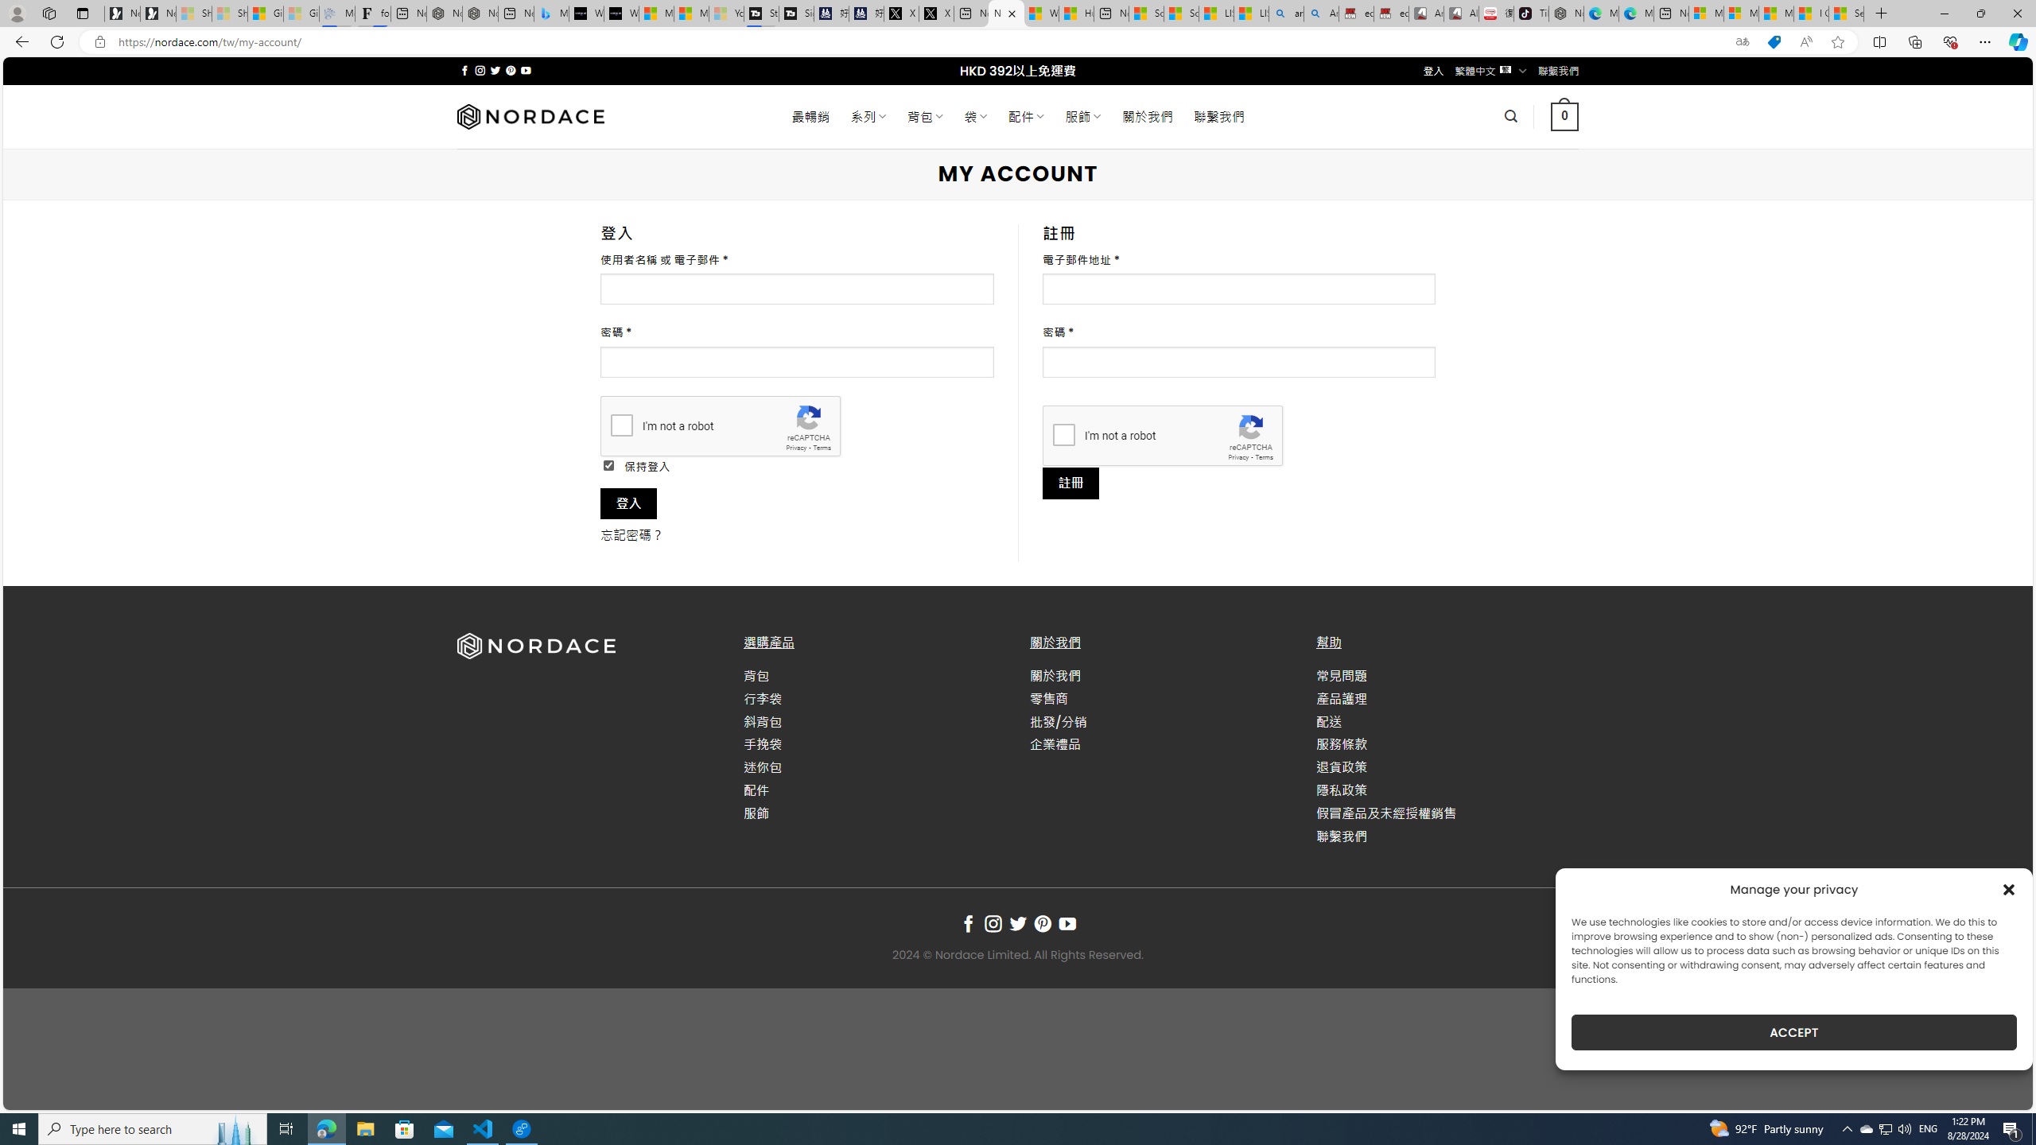 The height and width of the screenshot is (1145, 2036). I want to click on Split screen, so click(1880, 41).